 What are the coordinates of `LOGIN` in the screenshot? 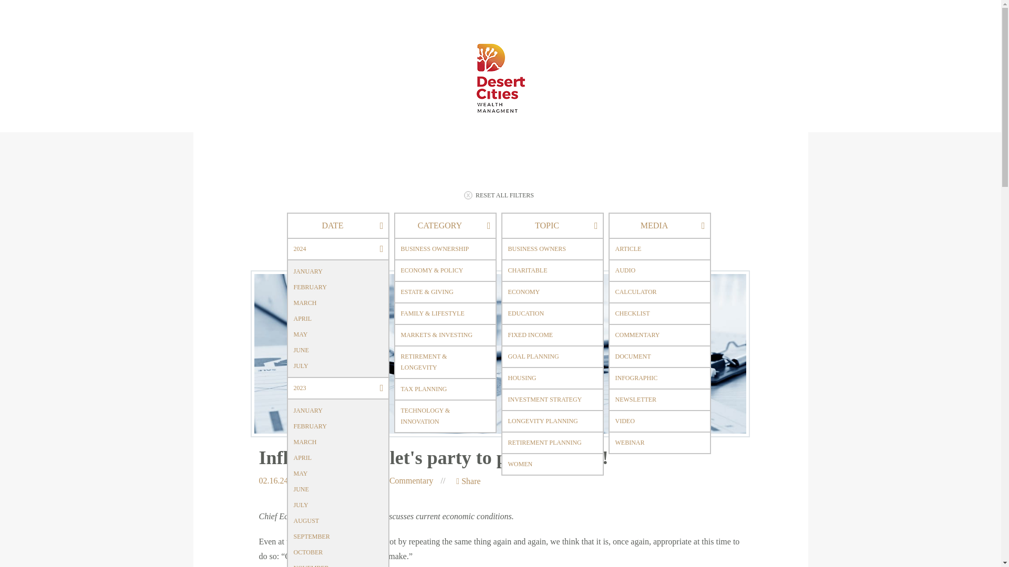 It's located at (608, 156).